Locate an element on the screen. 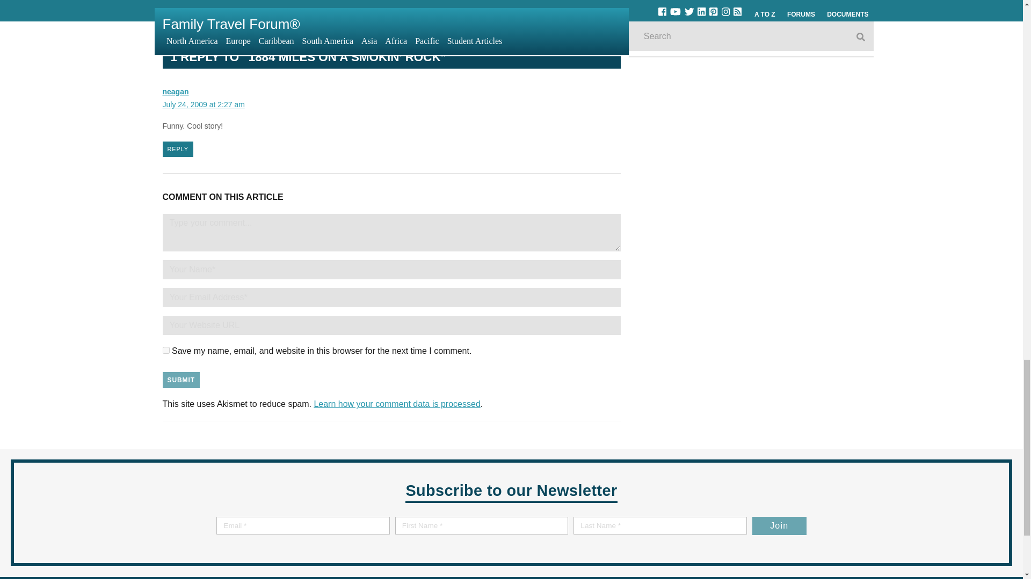  REPLY is located at coordinates (203, 104).